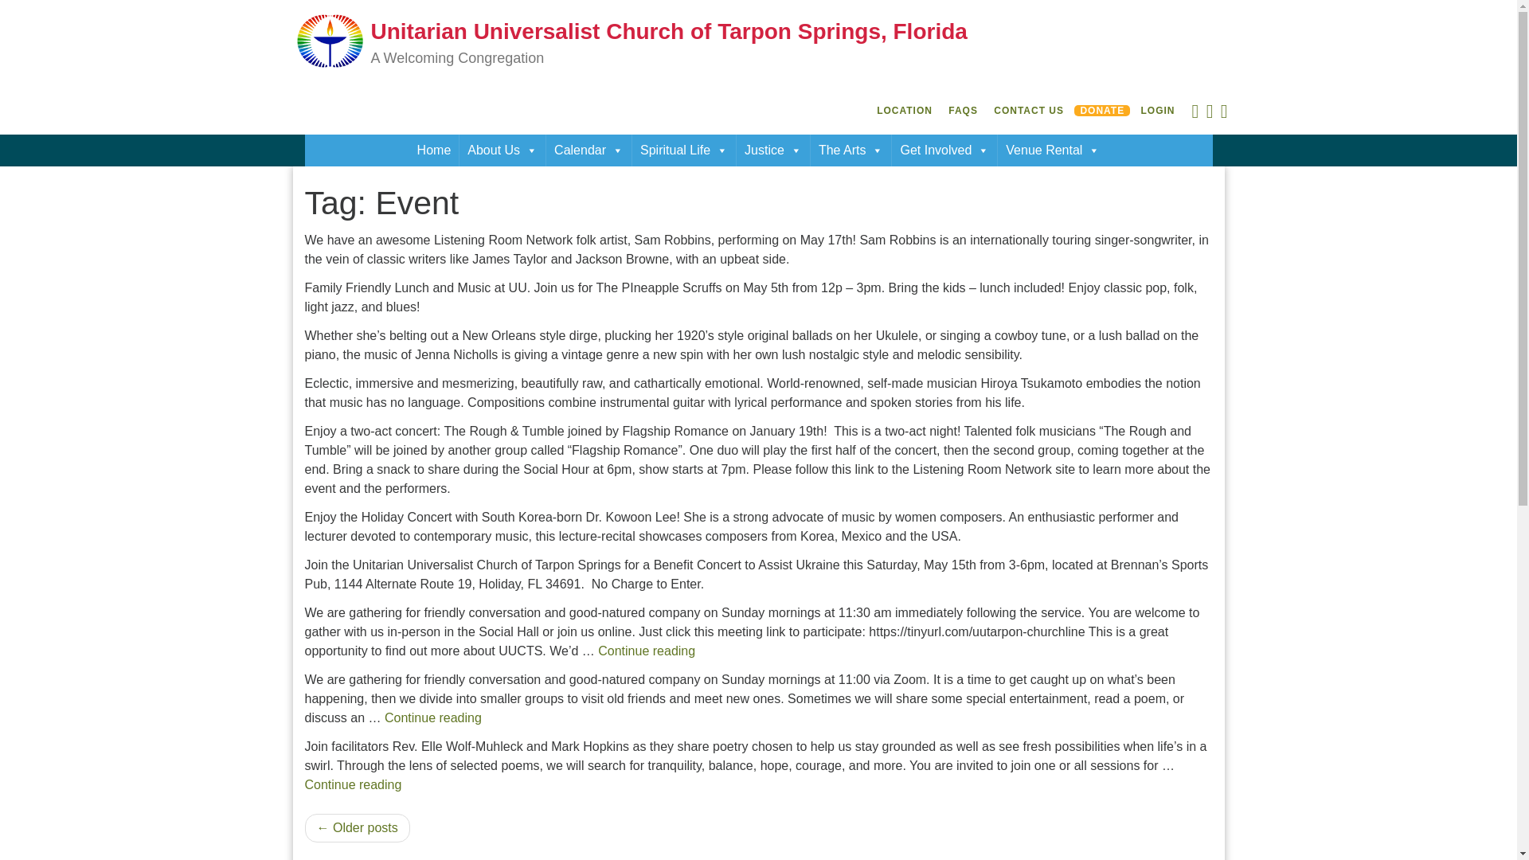 This screenshot has width=1529, height=860. What do you see at coordinates (435, 150) in the screenshot?
I see `Home` at bounding box center [435, 150].